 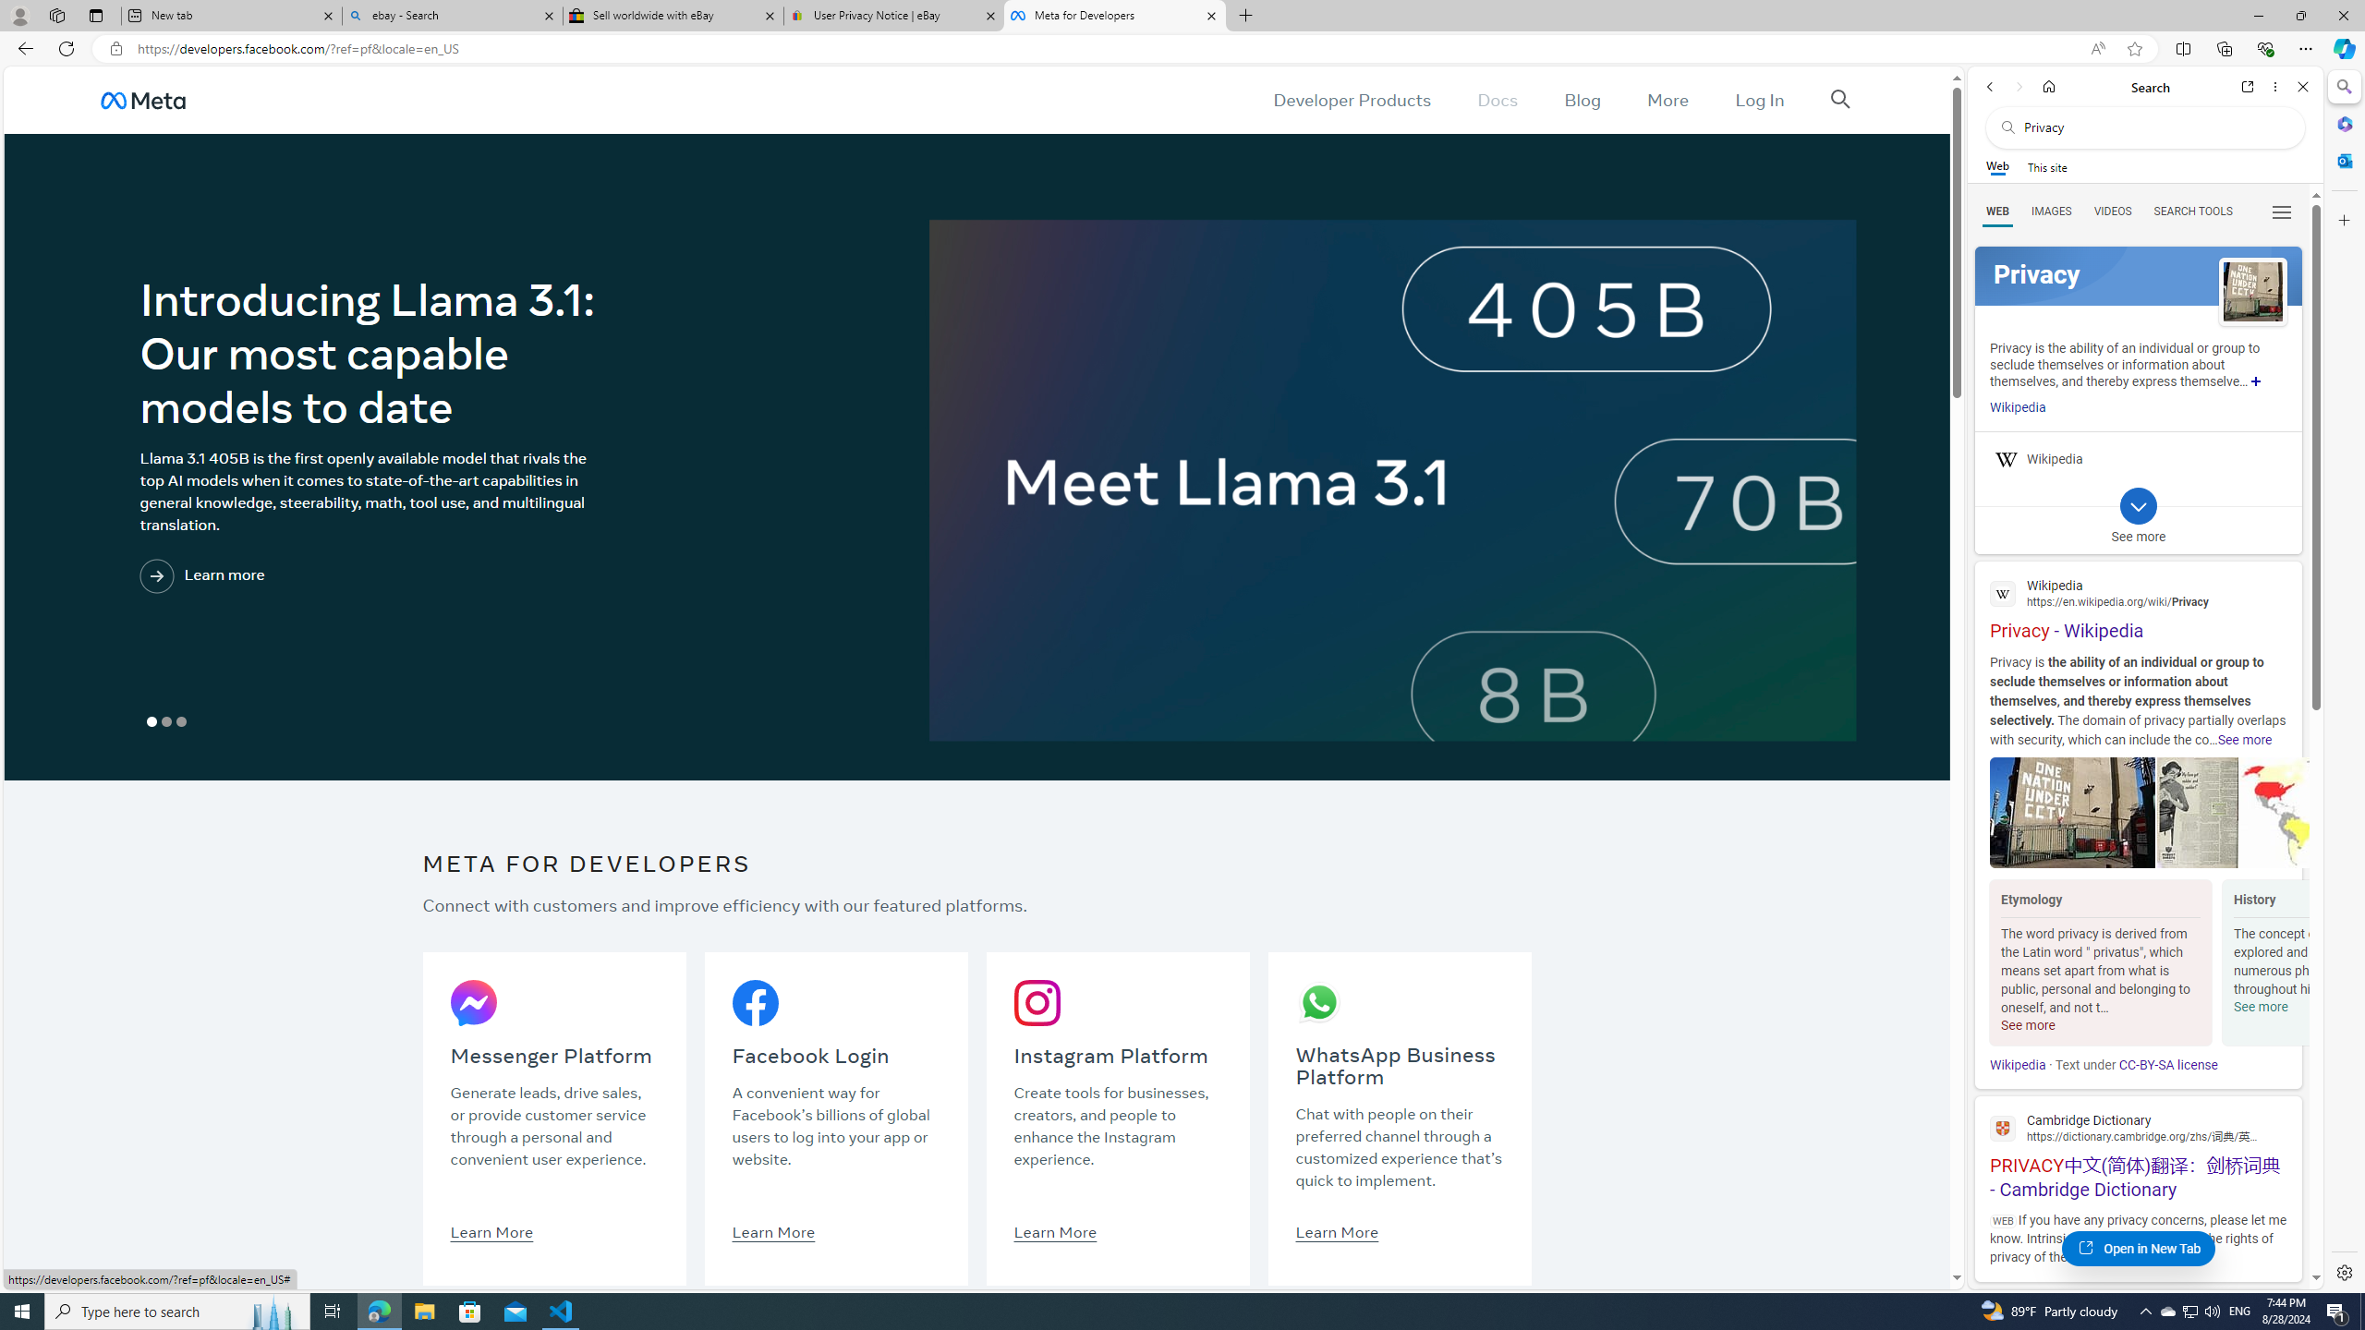 What do you see at coordinates (2252, 293) in the screenshot?
I see `See more images of Privacy` at bounding box center [2252, 293].